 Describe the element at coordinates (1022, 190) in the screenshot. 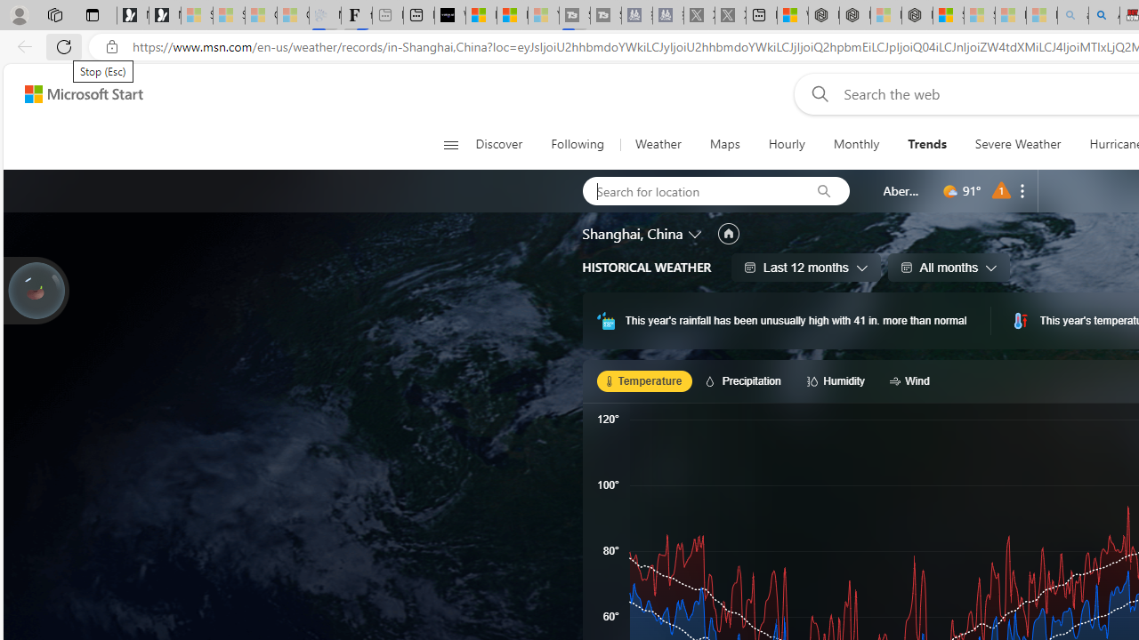

I see `Remove location` at that location.